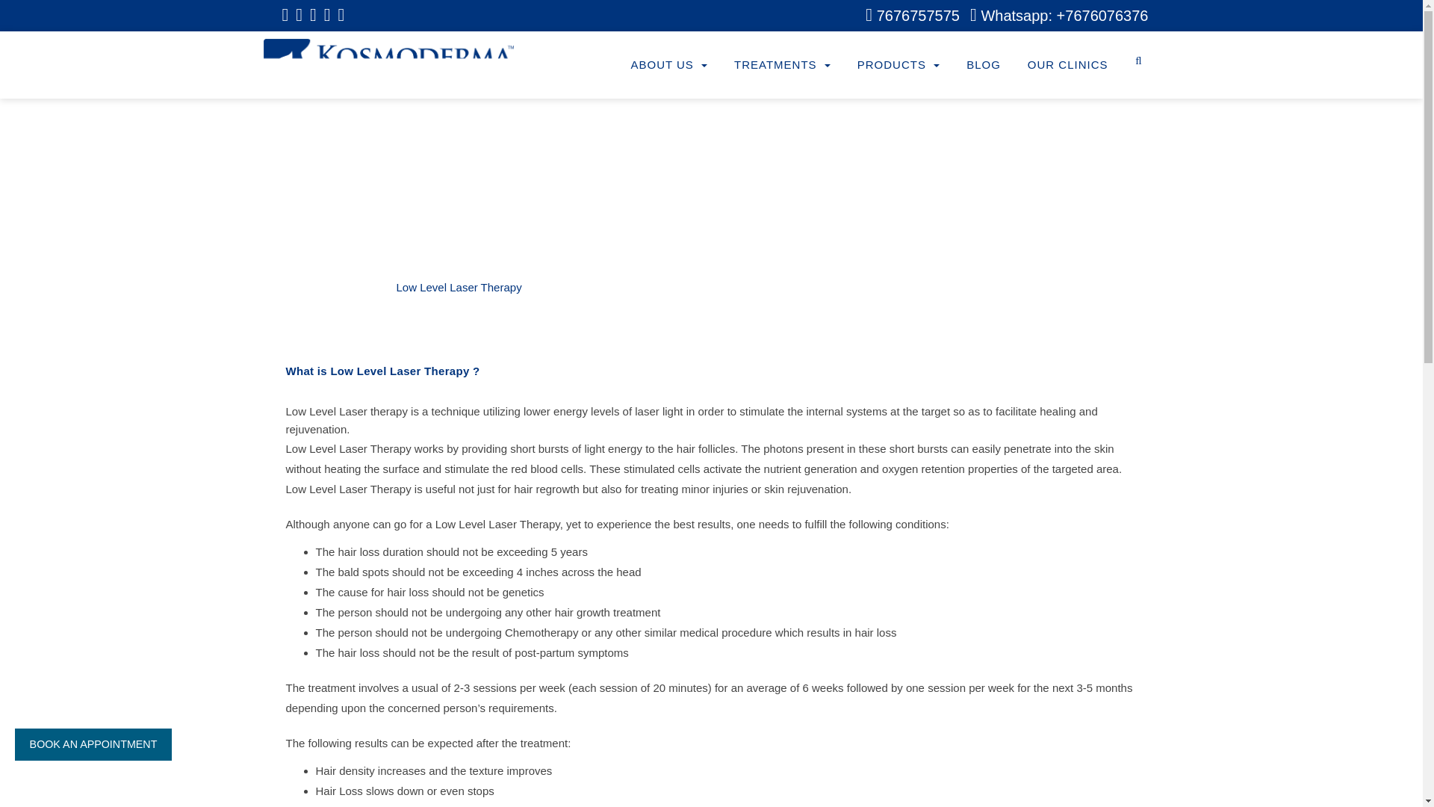 Image resolution: width=1434 pixels, height=807 pixels. Describe the element at coordinates (668, 64) in the screenshot. I see `ABOUT US` at that location.